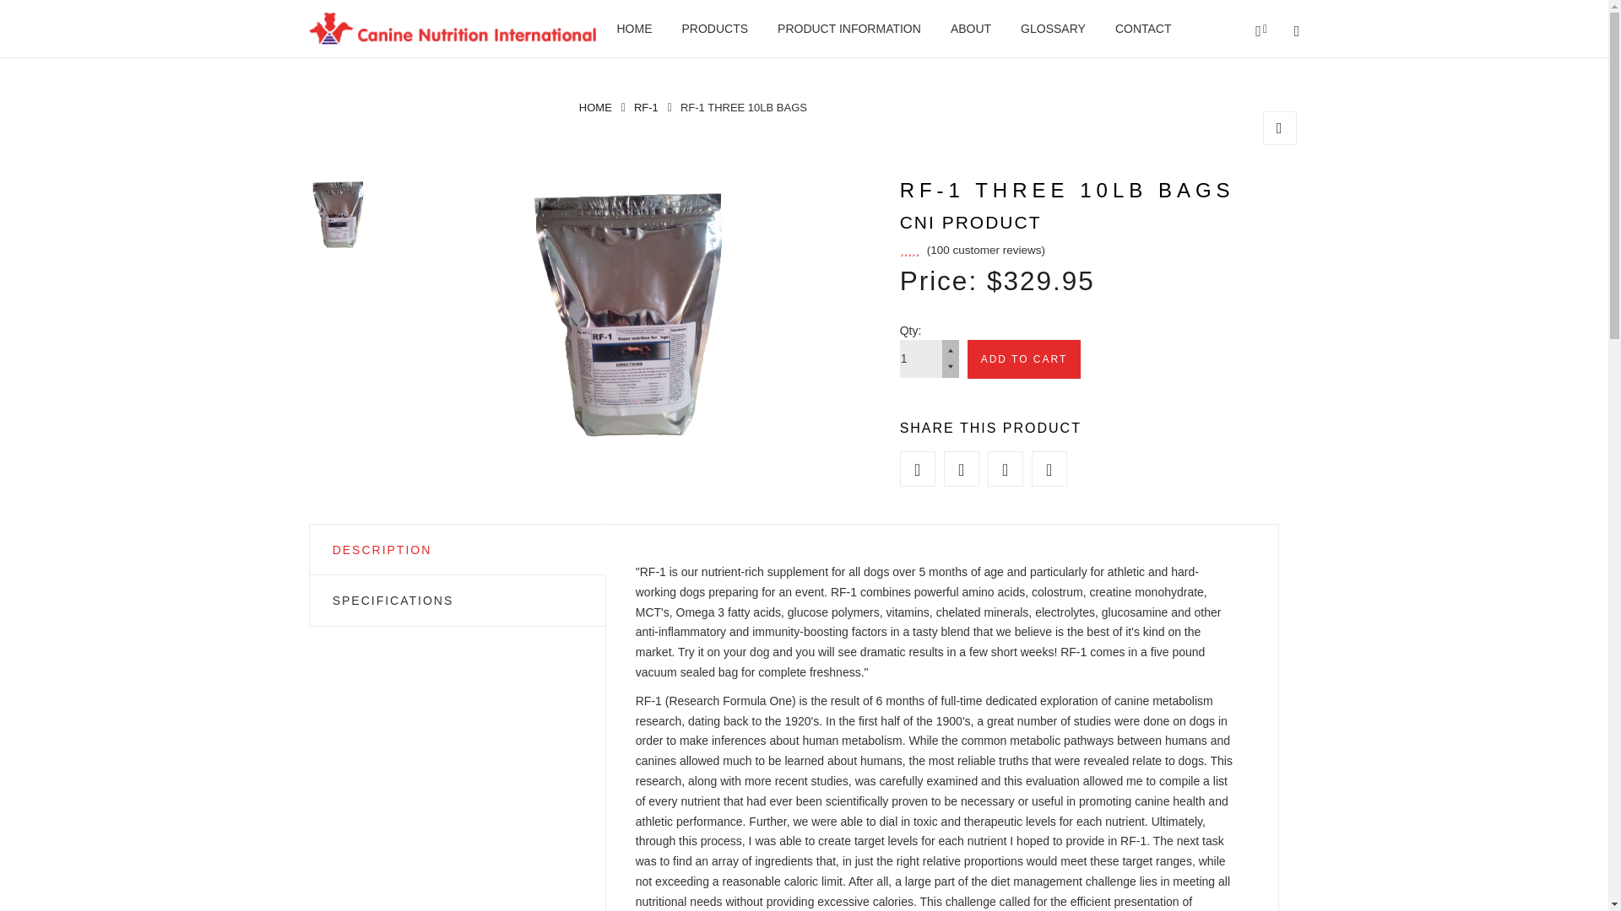 The image size is (1621, 911). What do you see at coordinates (716, 29) in the screenshot?
I see `PRODUCTS` at bounding box center [716, 29].